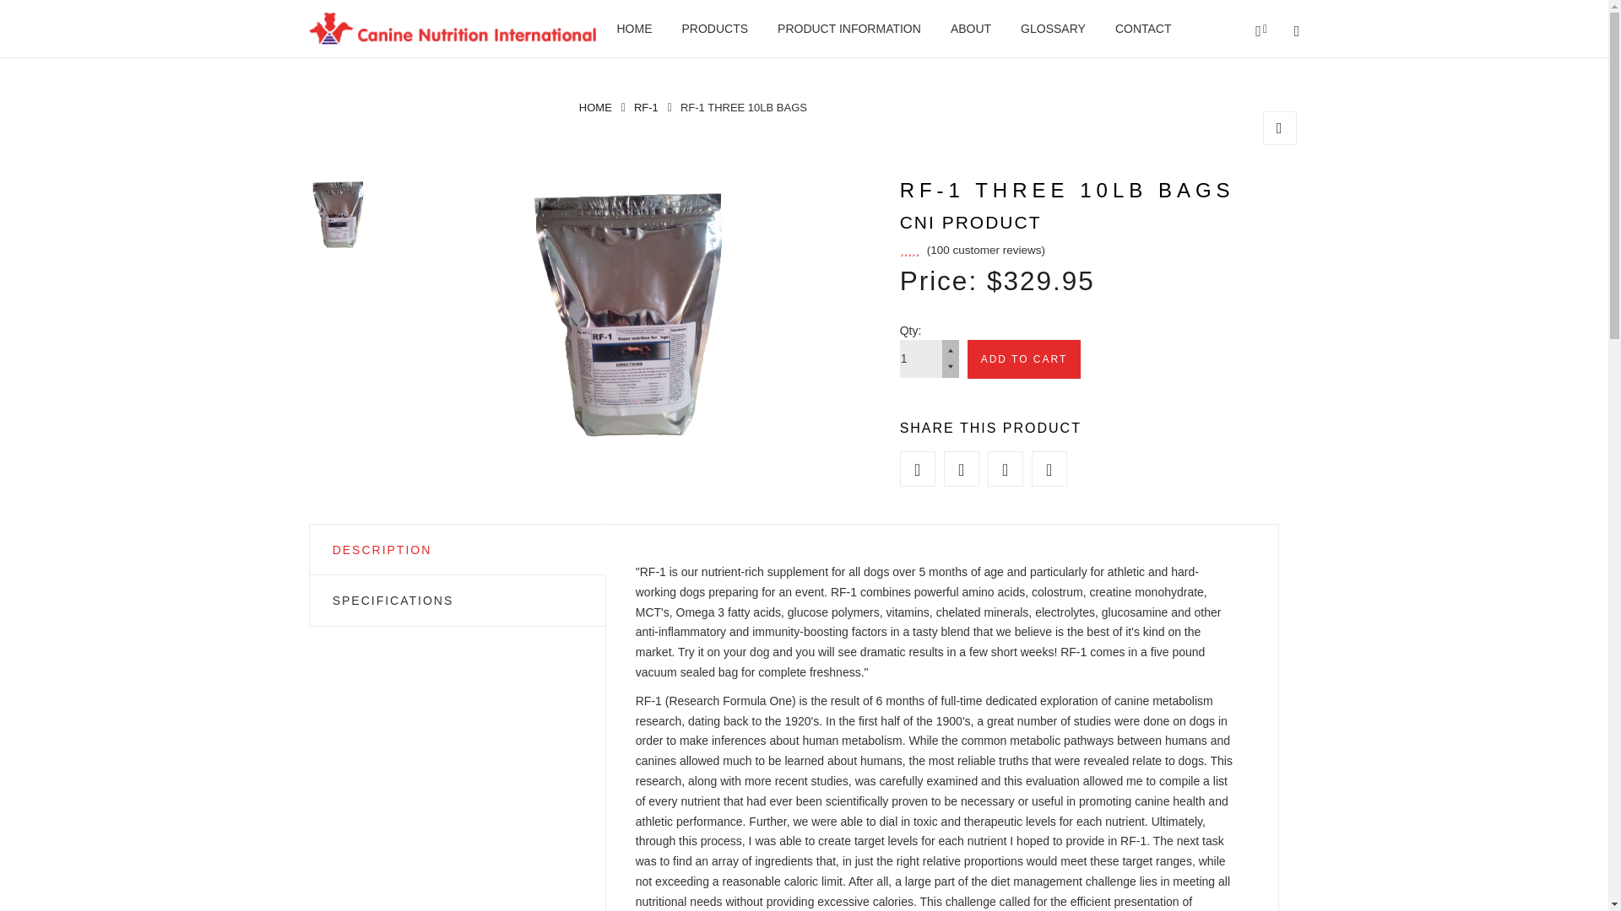 The image size is (1621, 911). What do you see at coordinates (716, 29) in the screenshot?
I see `PRODUCTS` at bounding box center [716, 29].